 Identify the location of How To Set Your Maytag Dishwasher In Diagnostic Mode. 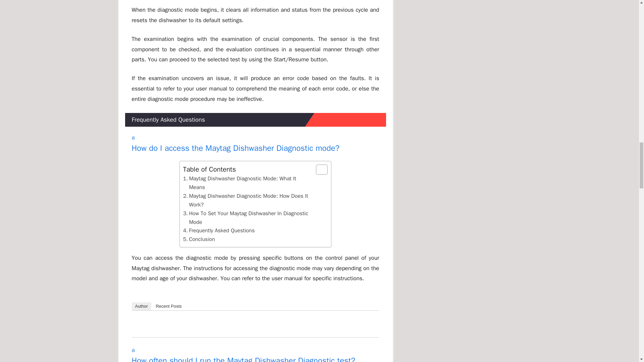
(219, 231).